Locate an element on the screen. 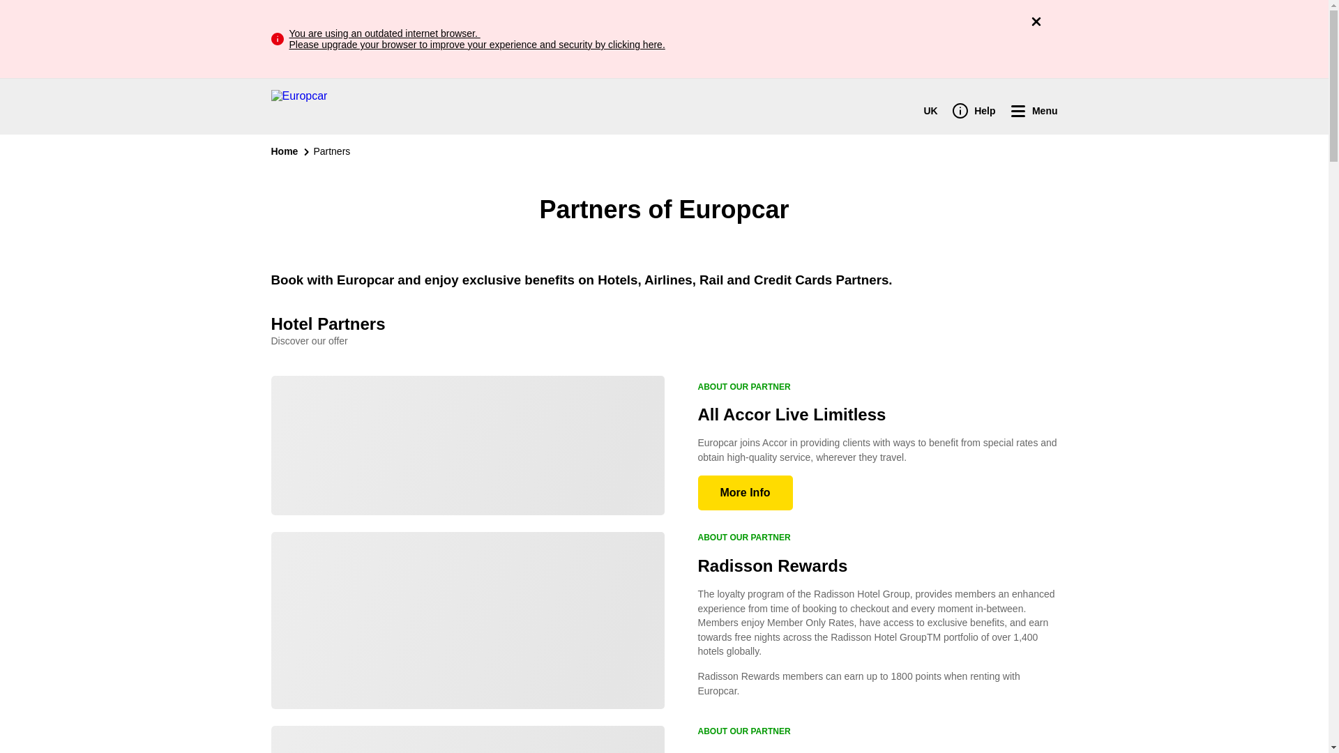  Help is located at coordinates (974, 111).